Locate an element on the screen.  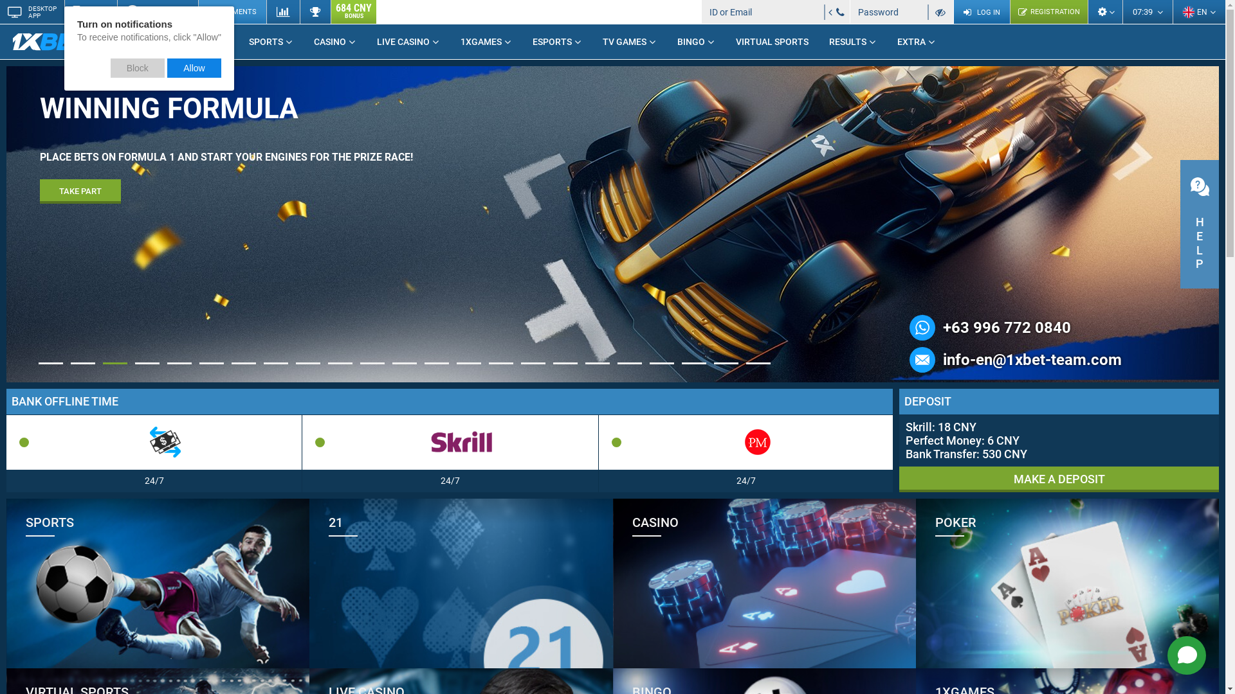
DESKTOP
APP is located at coordinates (32, 12).